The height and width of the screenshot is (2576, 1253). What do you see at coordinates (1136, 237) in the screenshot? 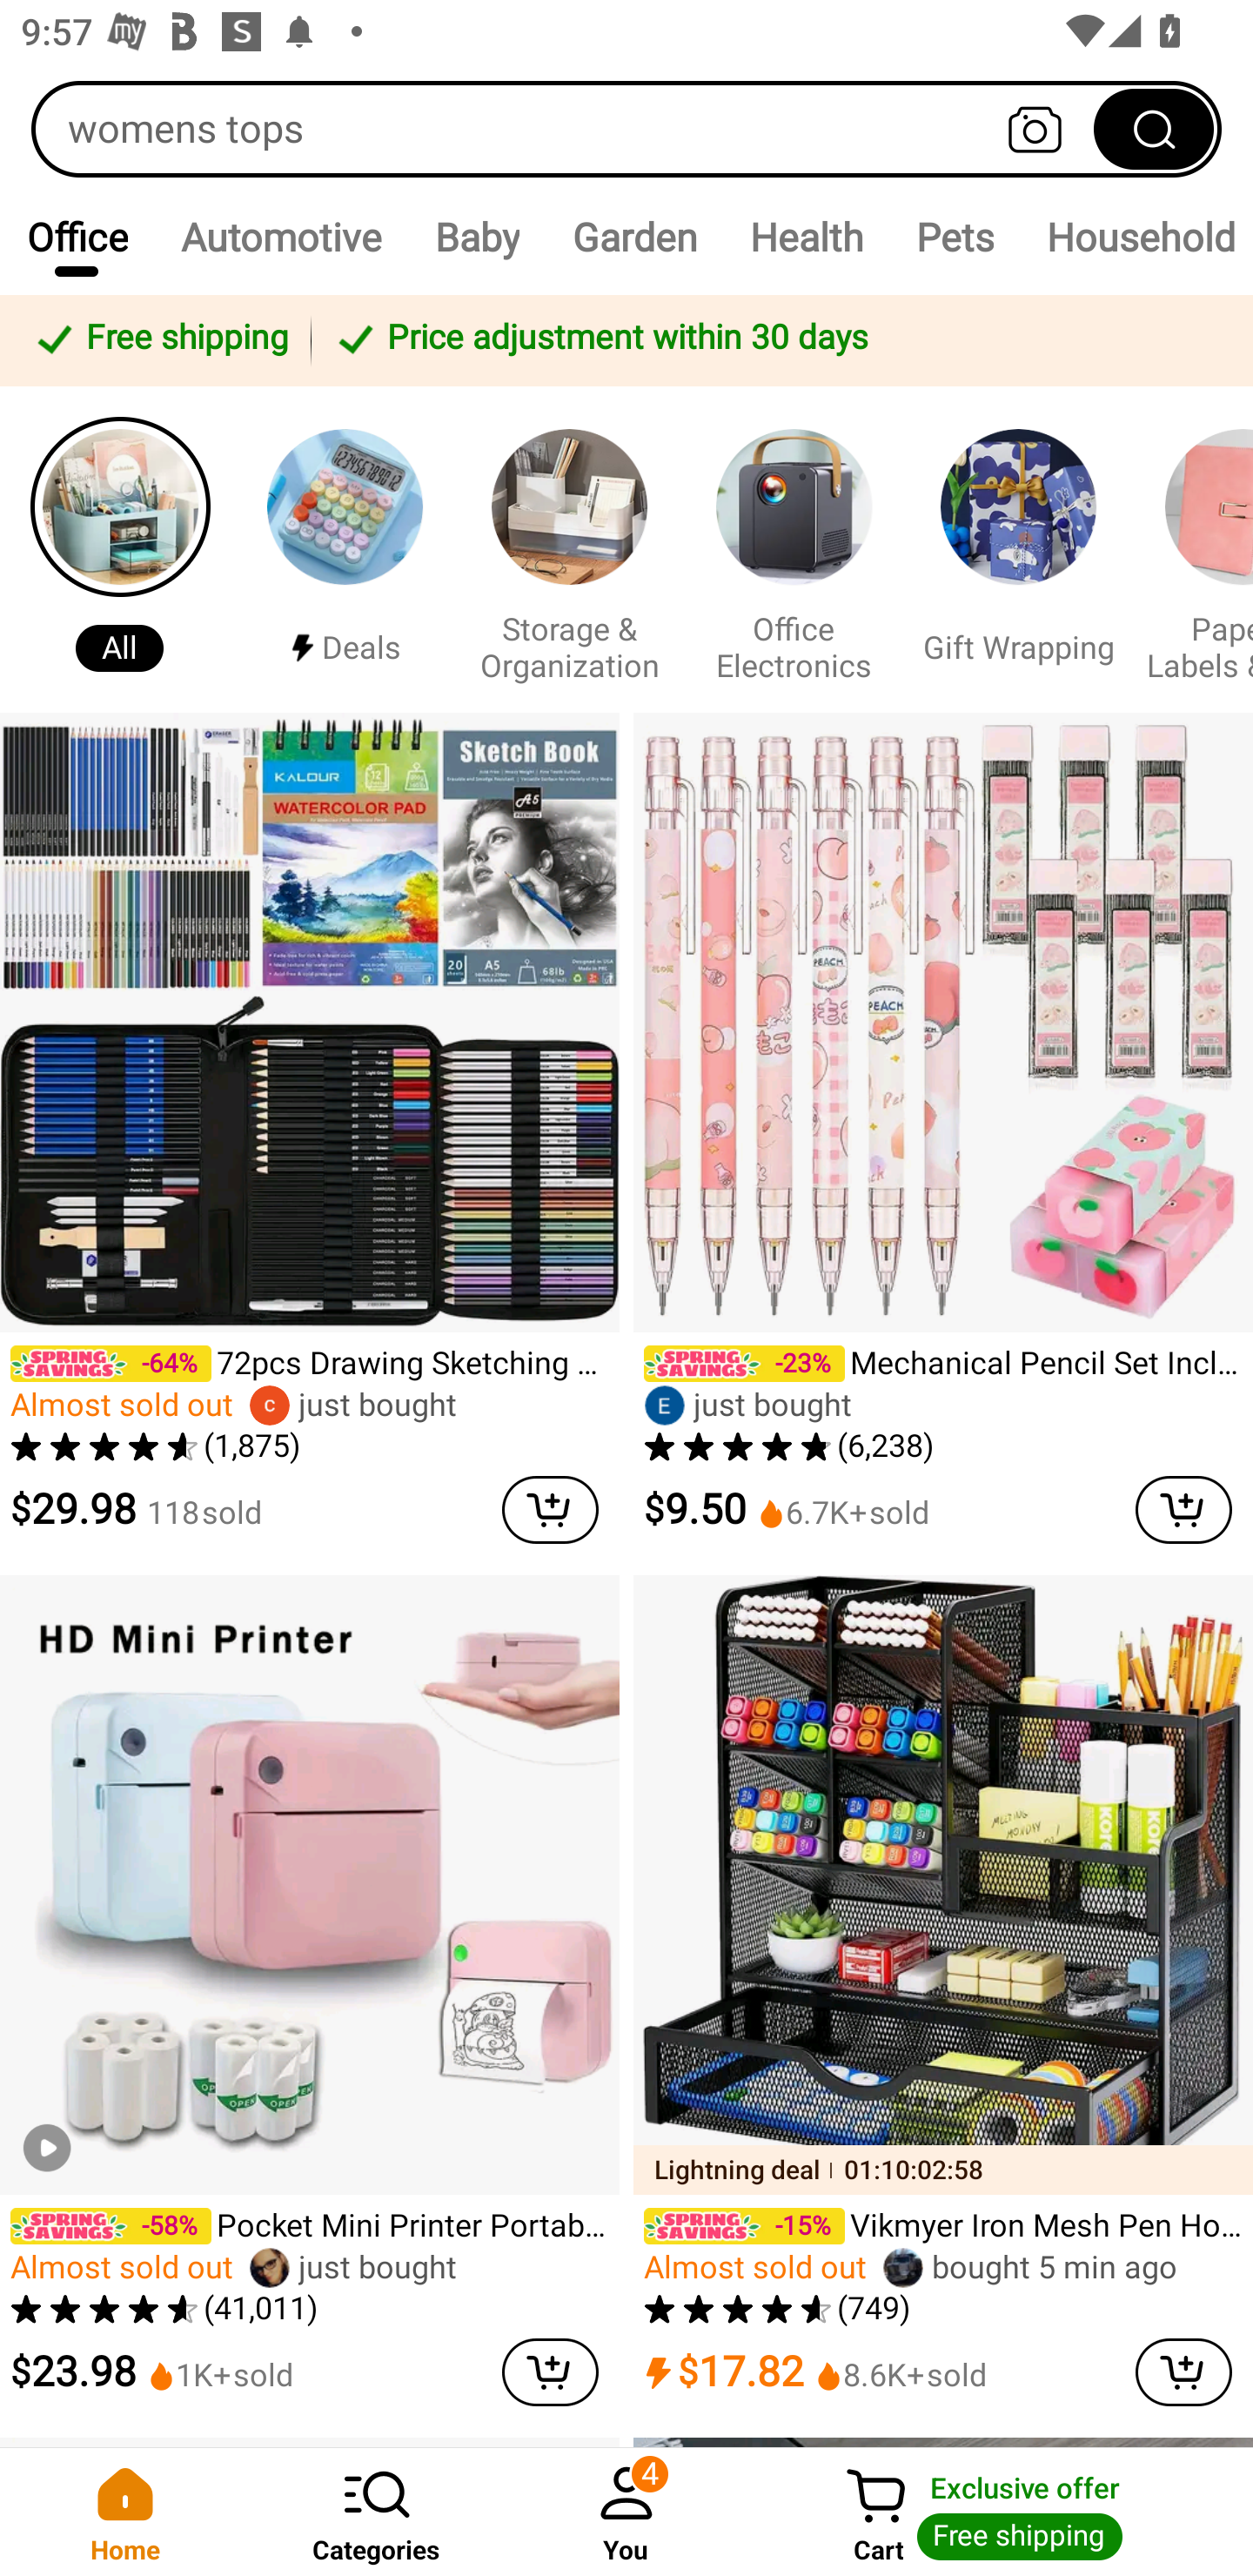
I see `Household` at bounding box center [1136, 237].